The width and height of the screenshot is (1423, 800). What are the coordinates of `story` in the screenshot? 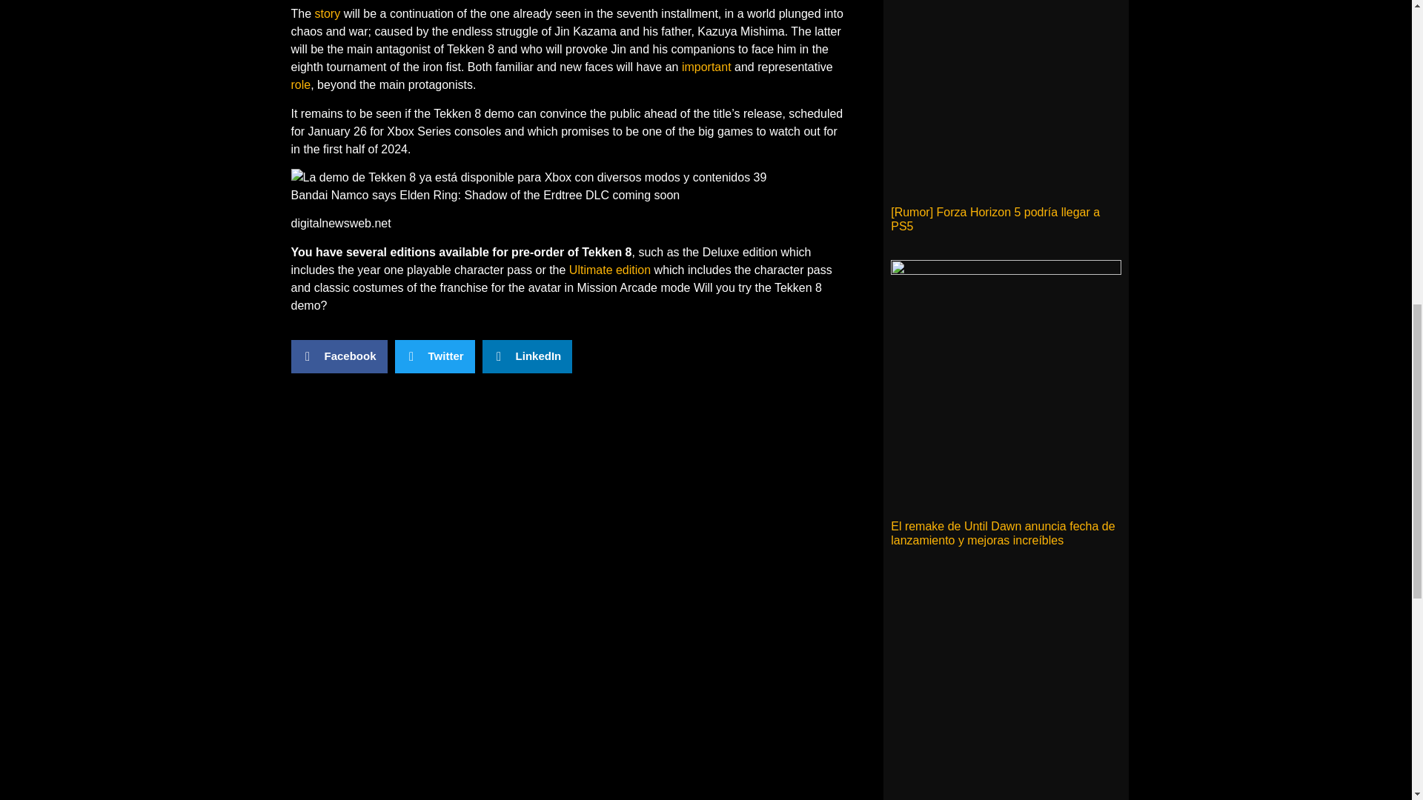 It's located at (328, 13).